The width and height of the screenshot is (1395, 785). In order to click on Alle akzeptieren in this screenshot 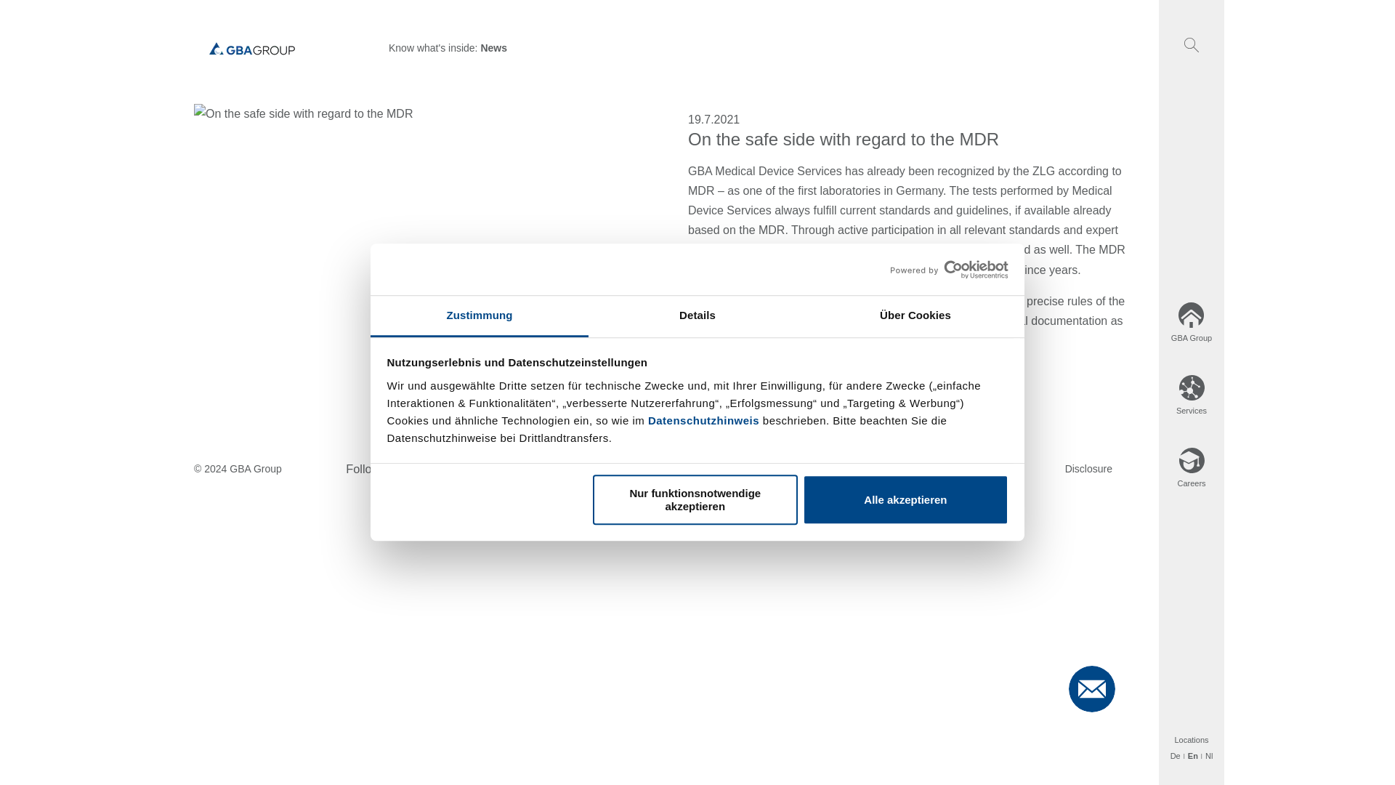, I will do `click(905, 500)`.